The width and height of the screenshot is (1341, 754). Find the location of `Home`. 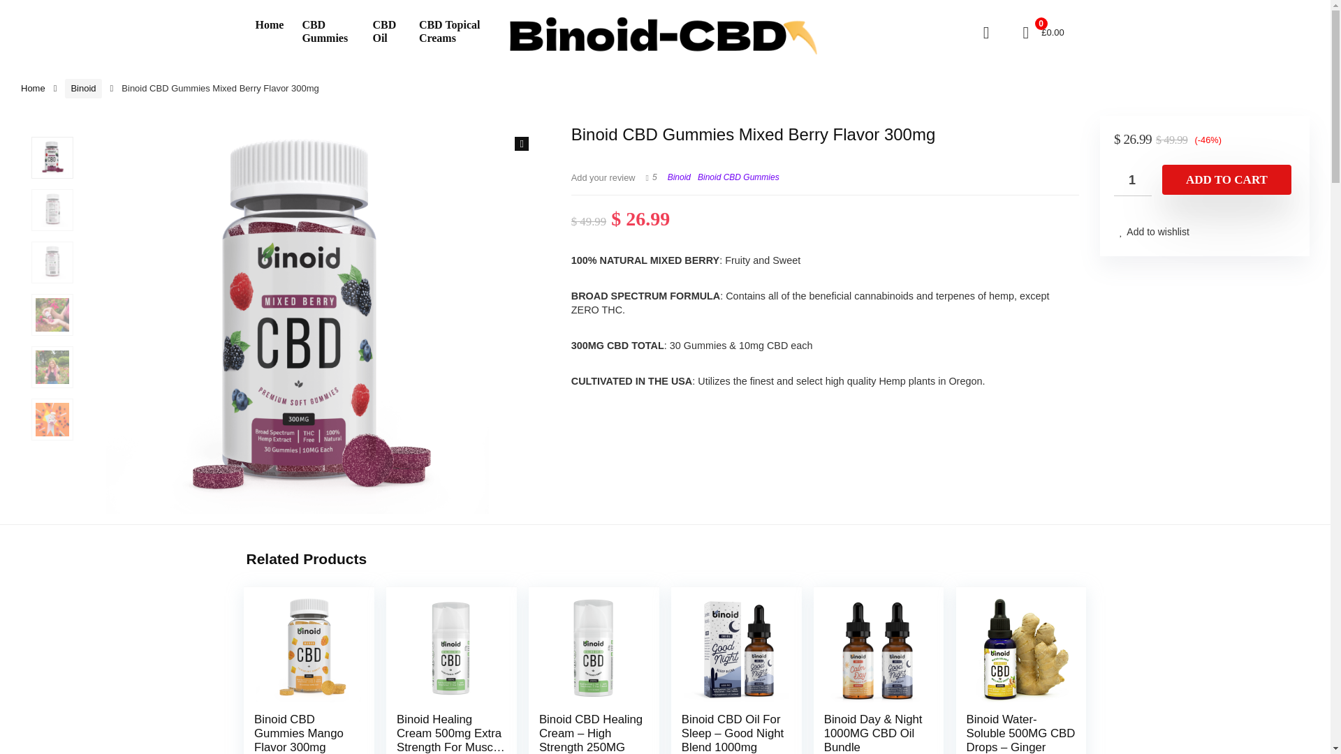

Home is located at coordinates (268, 26).